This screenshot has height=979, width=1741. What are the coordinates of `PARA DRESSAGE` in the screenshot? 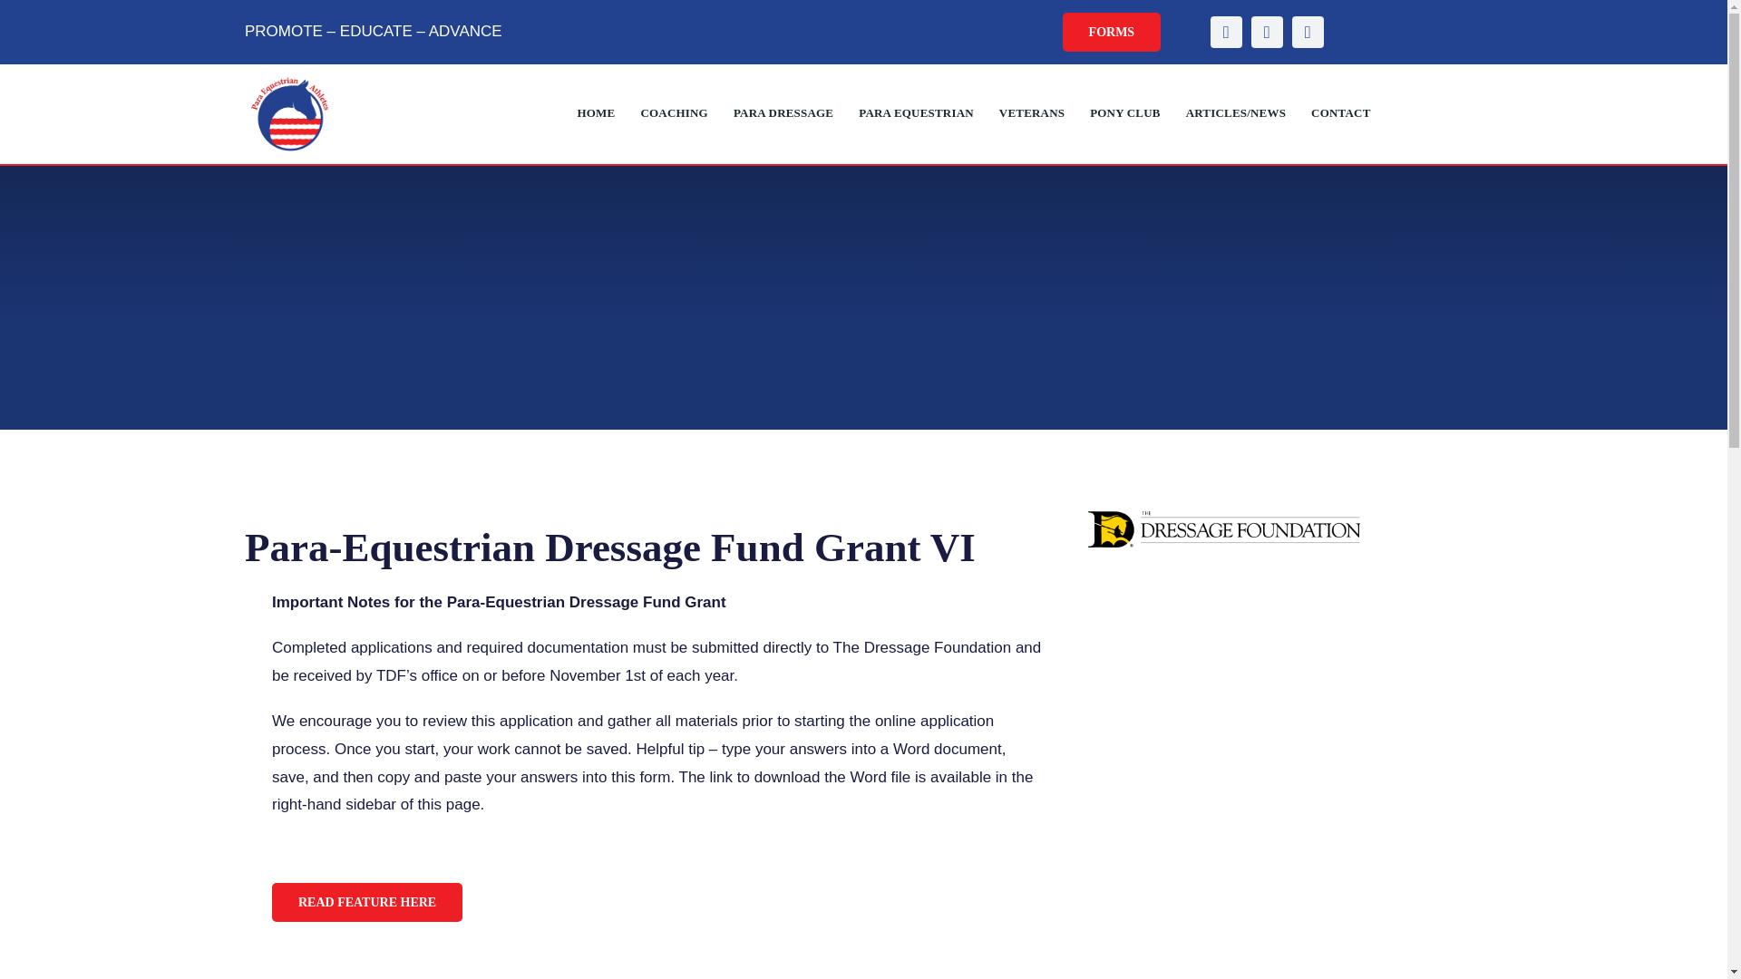 It's located at (783, 112).